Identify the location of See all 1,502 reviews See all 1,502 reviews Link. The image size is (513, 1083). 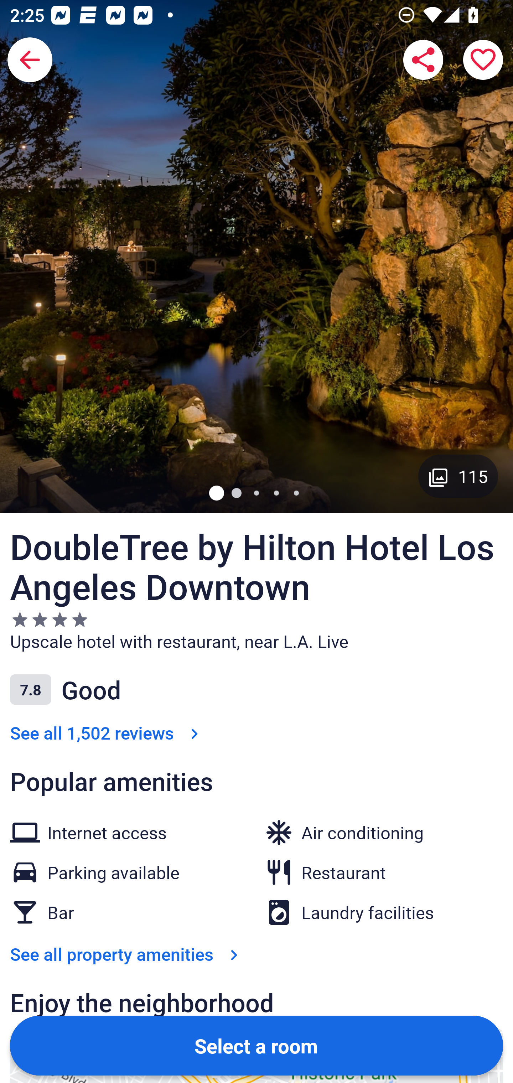
(107, 732).